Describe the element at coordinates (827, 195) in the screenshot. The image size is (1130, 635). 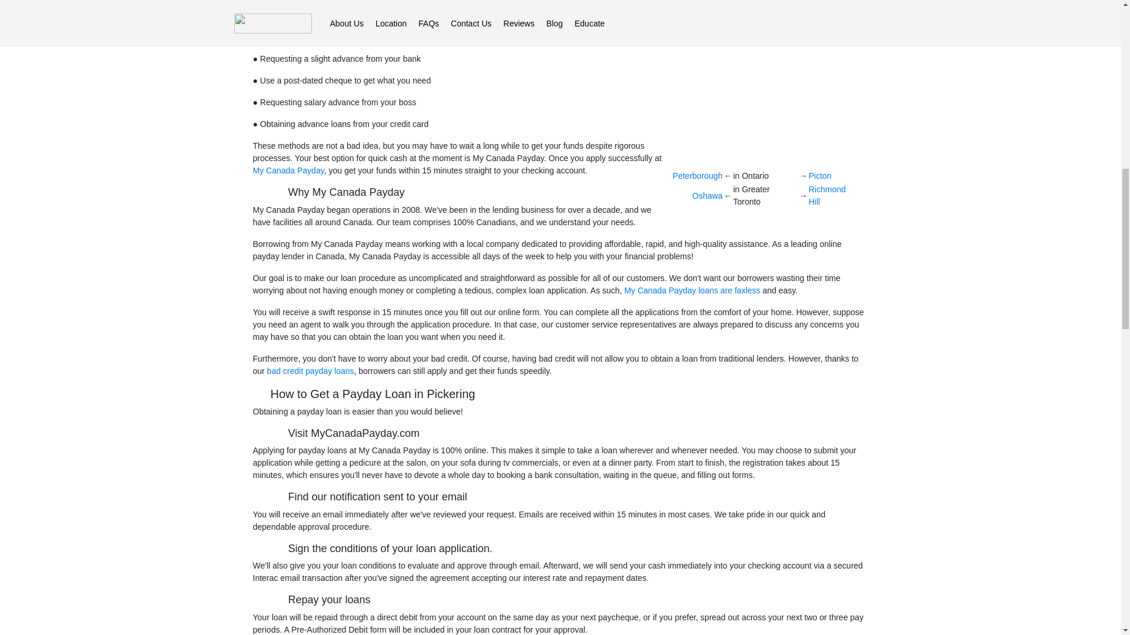
I see `Richmond Hill` at that location.